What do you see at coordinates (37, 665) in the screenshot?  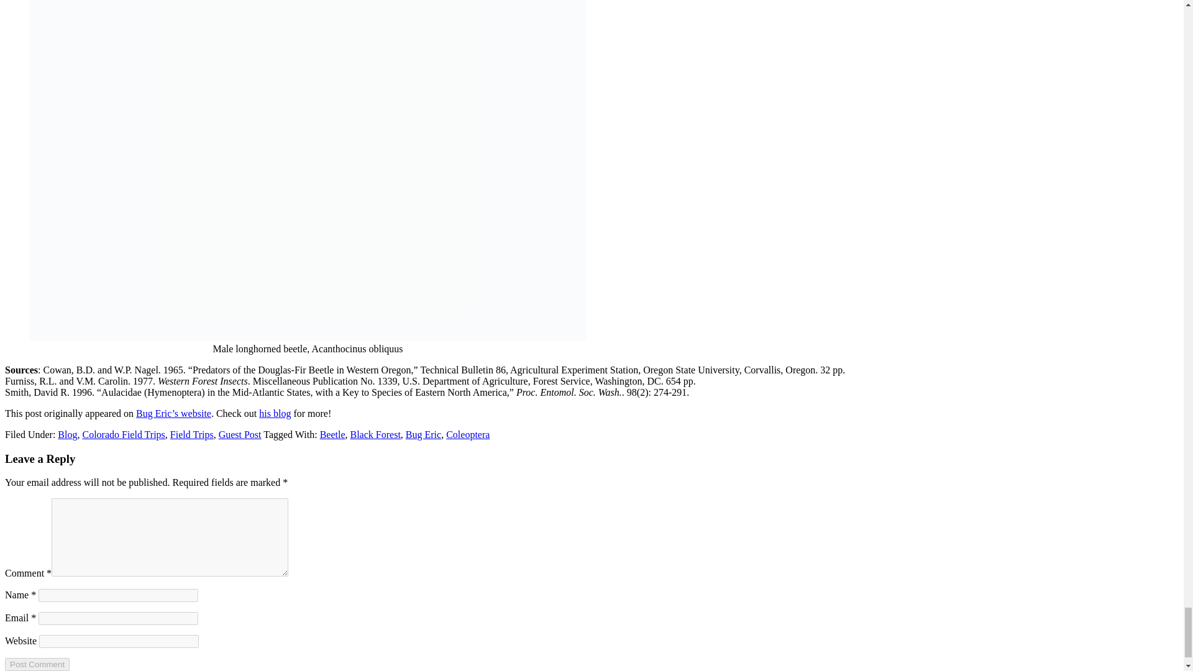 I see `Post Comment` at bounding box center [37, 665].